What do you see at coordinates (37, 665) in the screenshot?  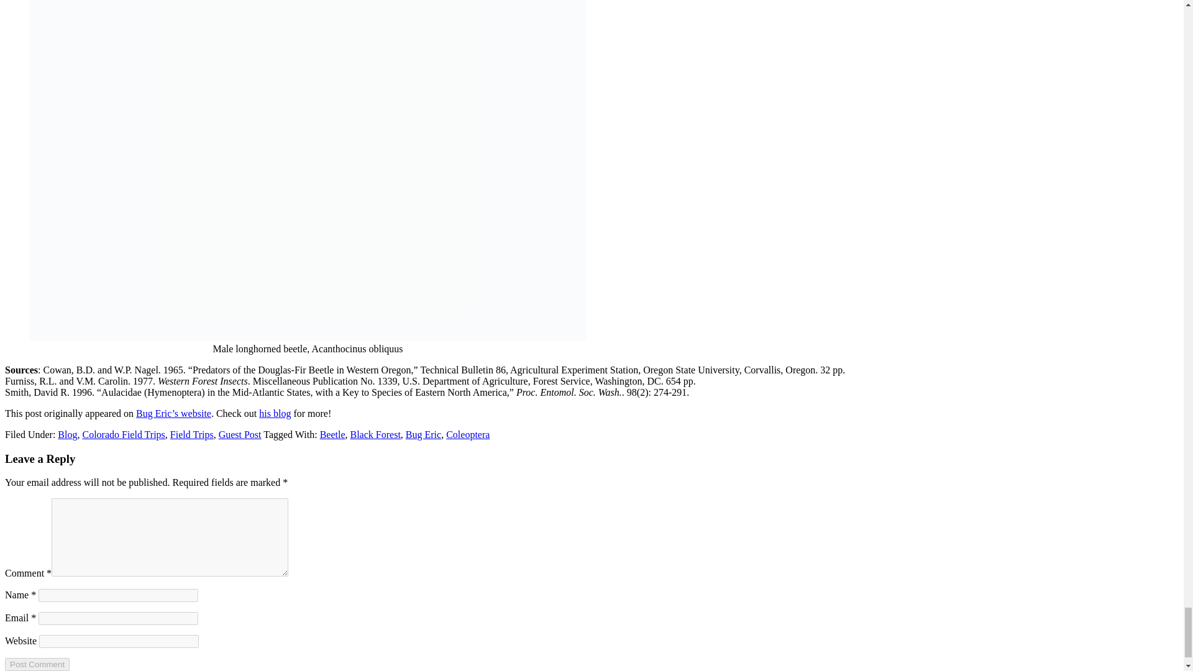 I see `Post Comment` at bounding box center [37, 665].